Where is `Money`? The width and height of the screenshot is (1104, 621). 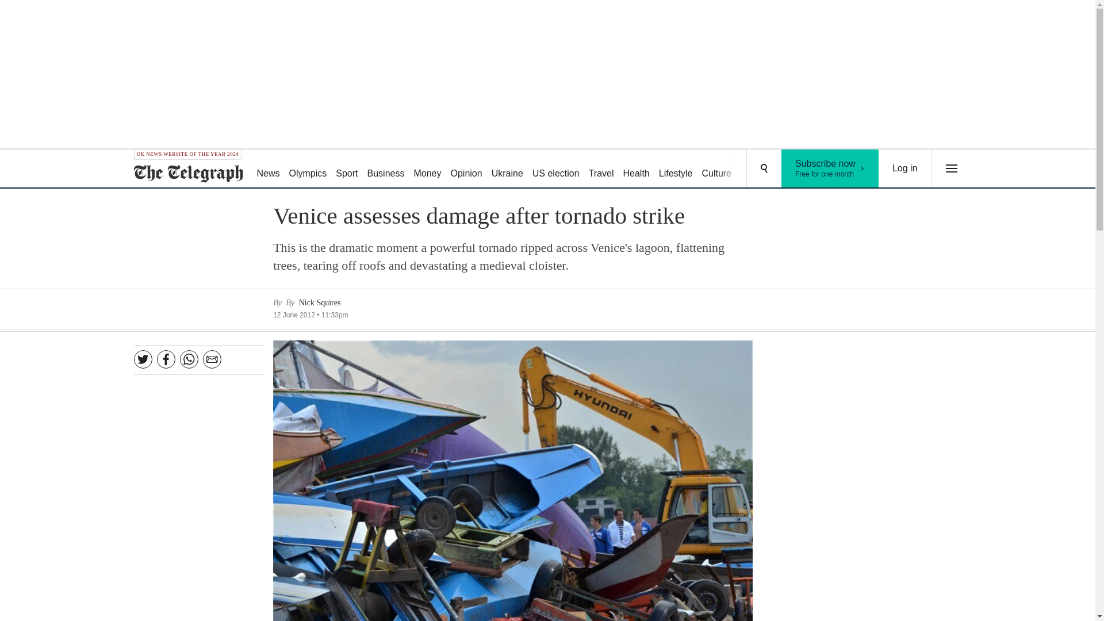
Money is located at coordinates (346, 169).